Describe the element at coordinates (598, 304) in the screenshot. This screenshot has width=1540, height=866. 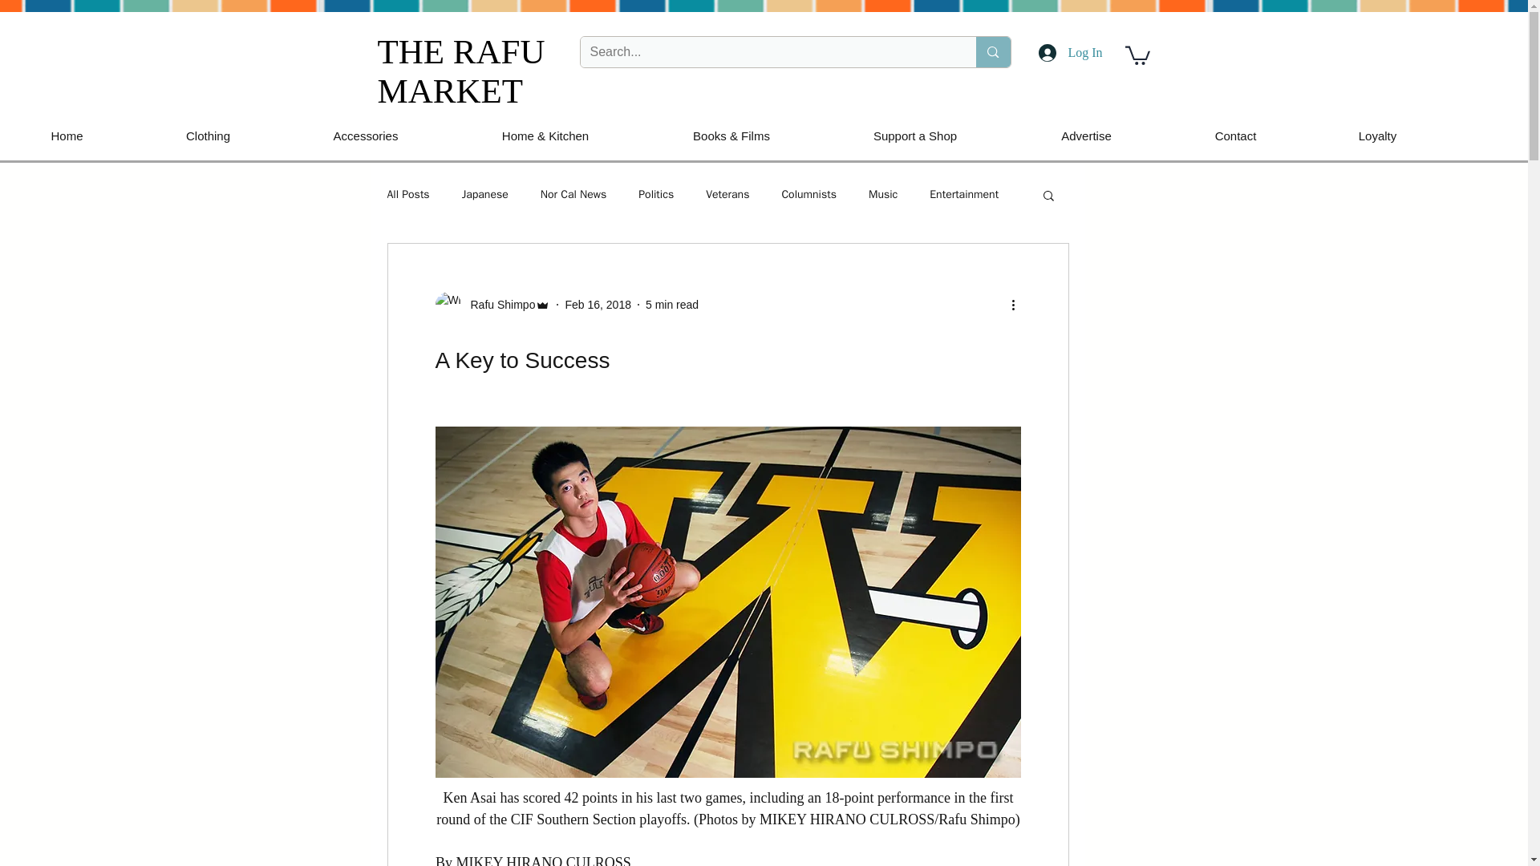
I see `Feb 16, 2018` at that location.